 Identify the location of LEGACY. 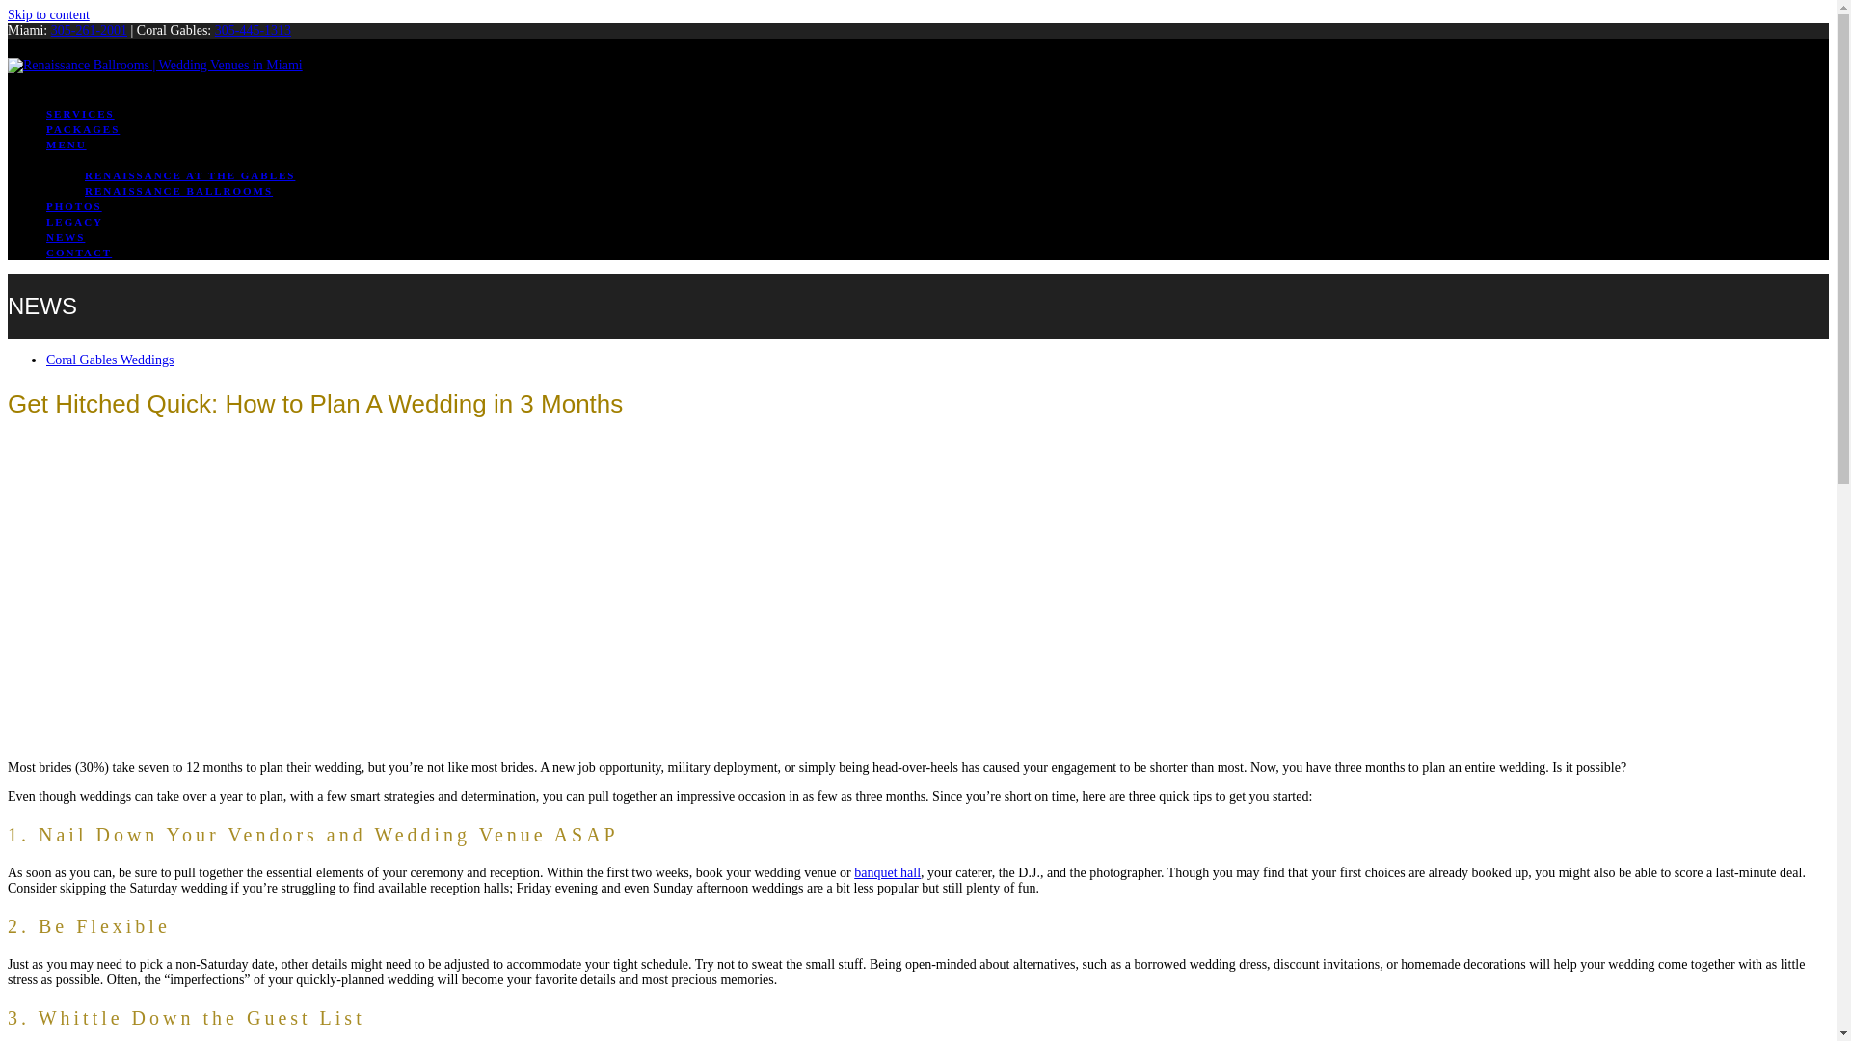
(75, 221).